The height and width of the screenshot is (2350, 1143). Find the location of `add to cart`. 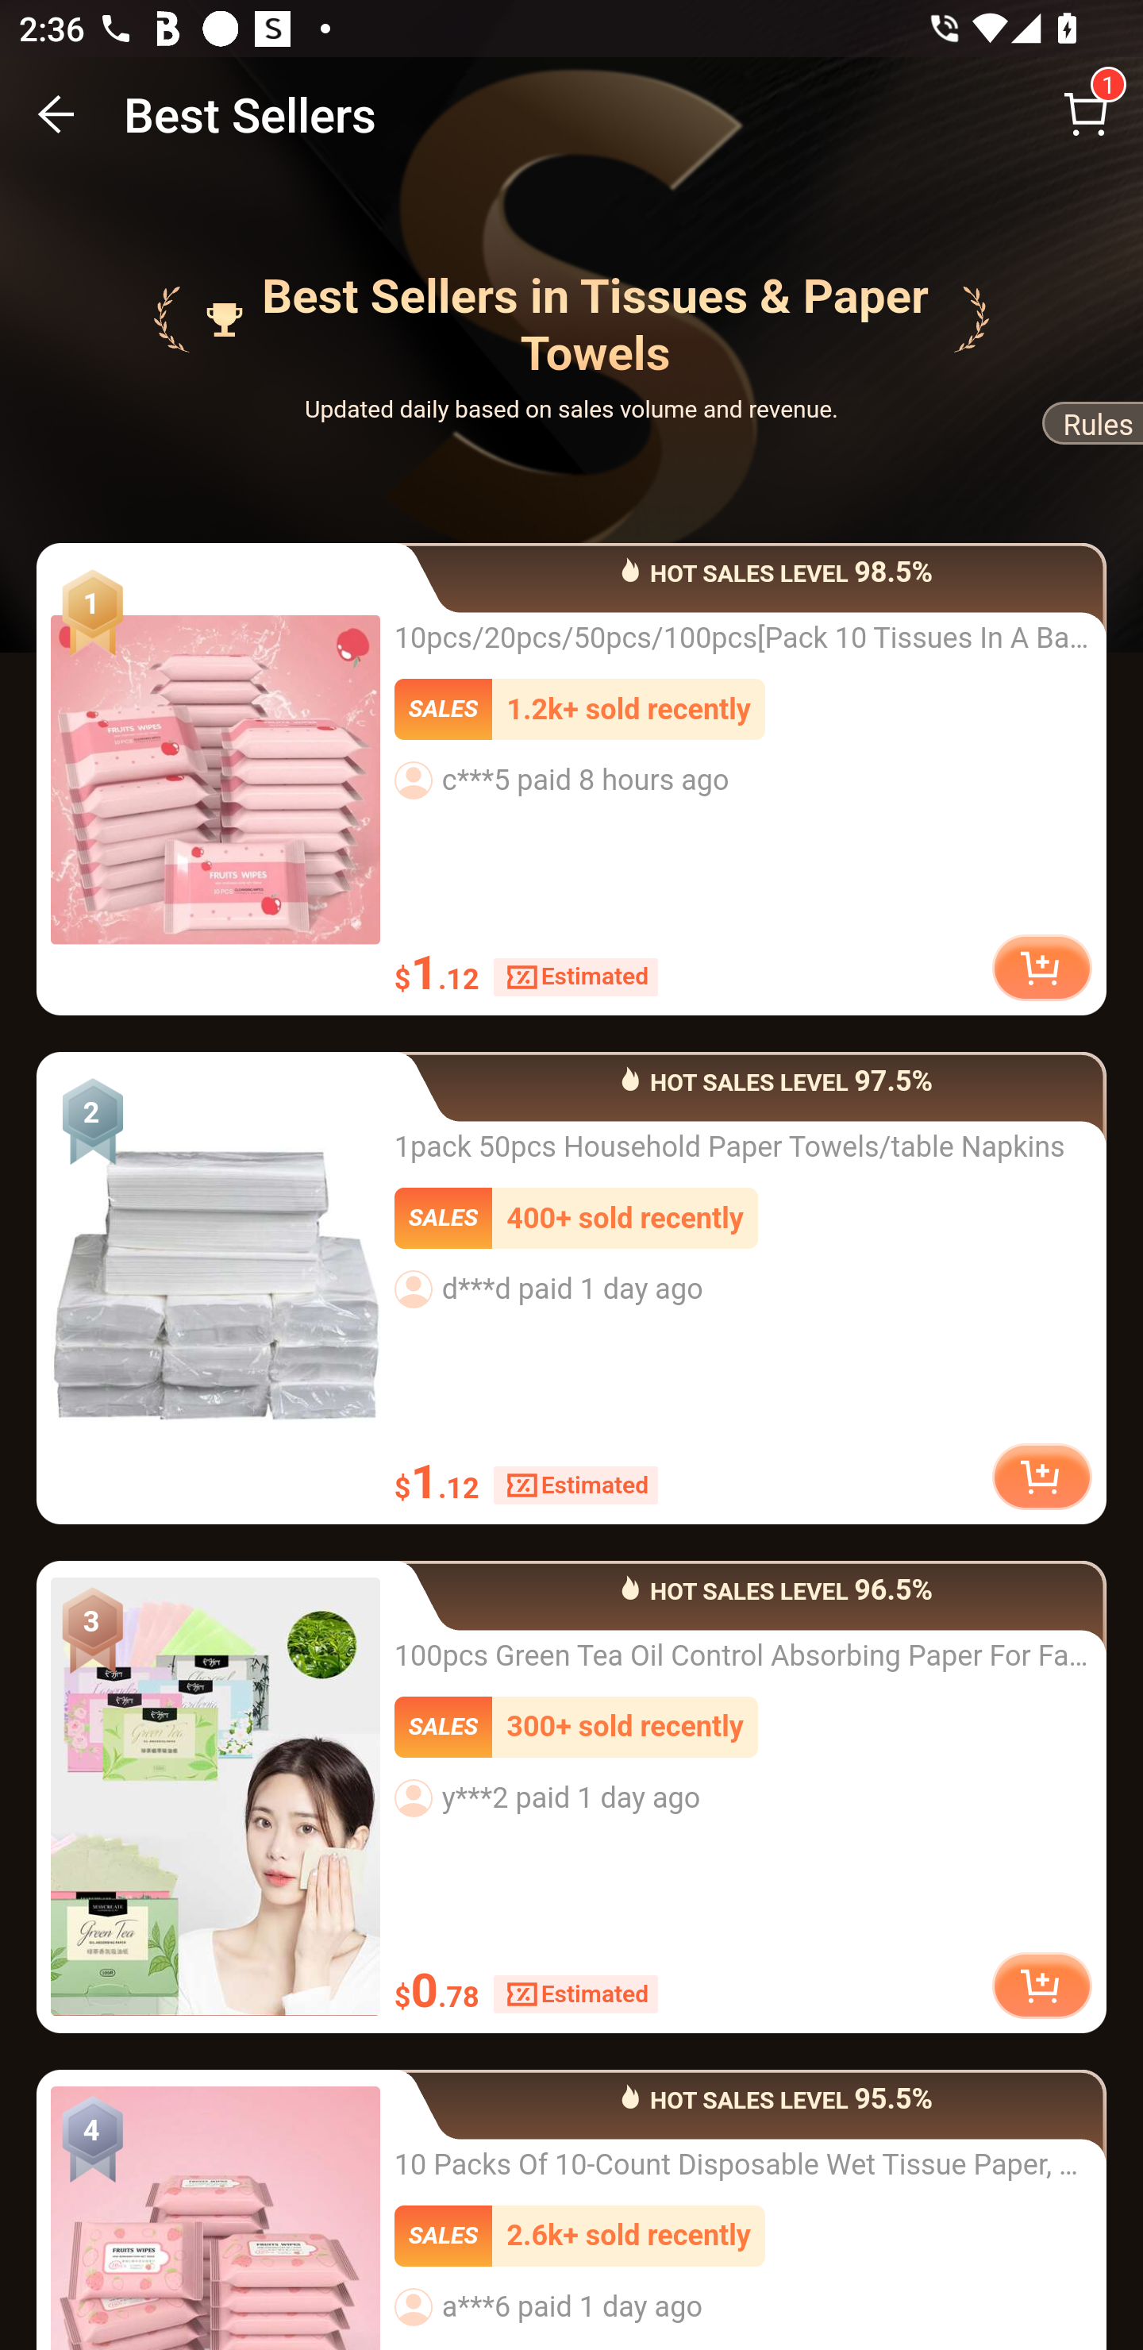

add to cart is located at coordinates (1041, 1475).